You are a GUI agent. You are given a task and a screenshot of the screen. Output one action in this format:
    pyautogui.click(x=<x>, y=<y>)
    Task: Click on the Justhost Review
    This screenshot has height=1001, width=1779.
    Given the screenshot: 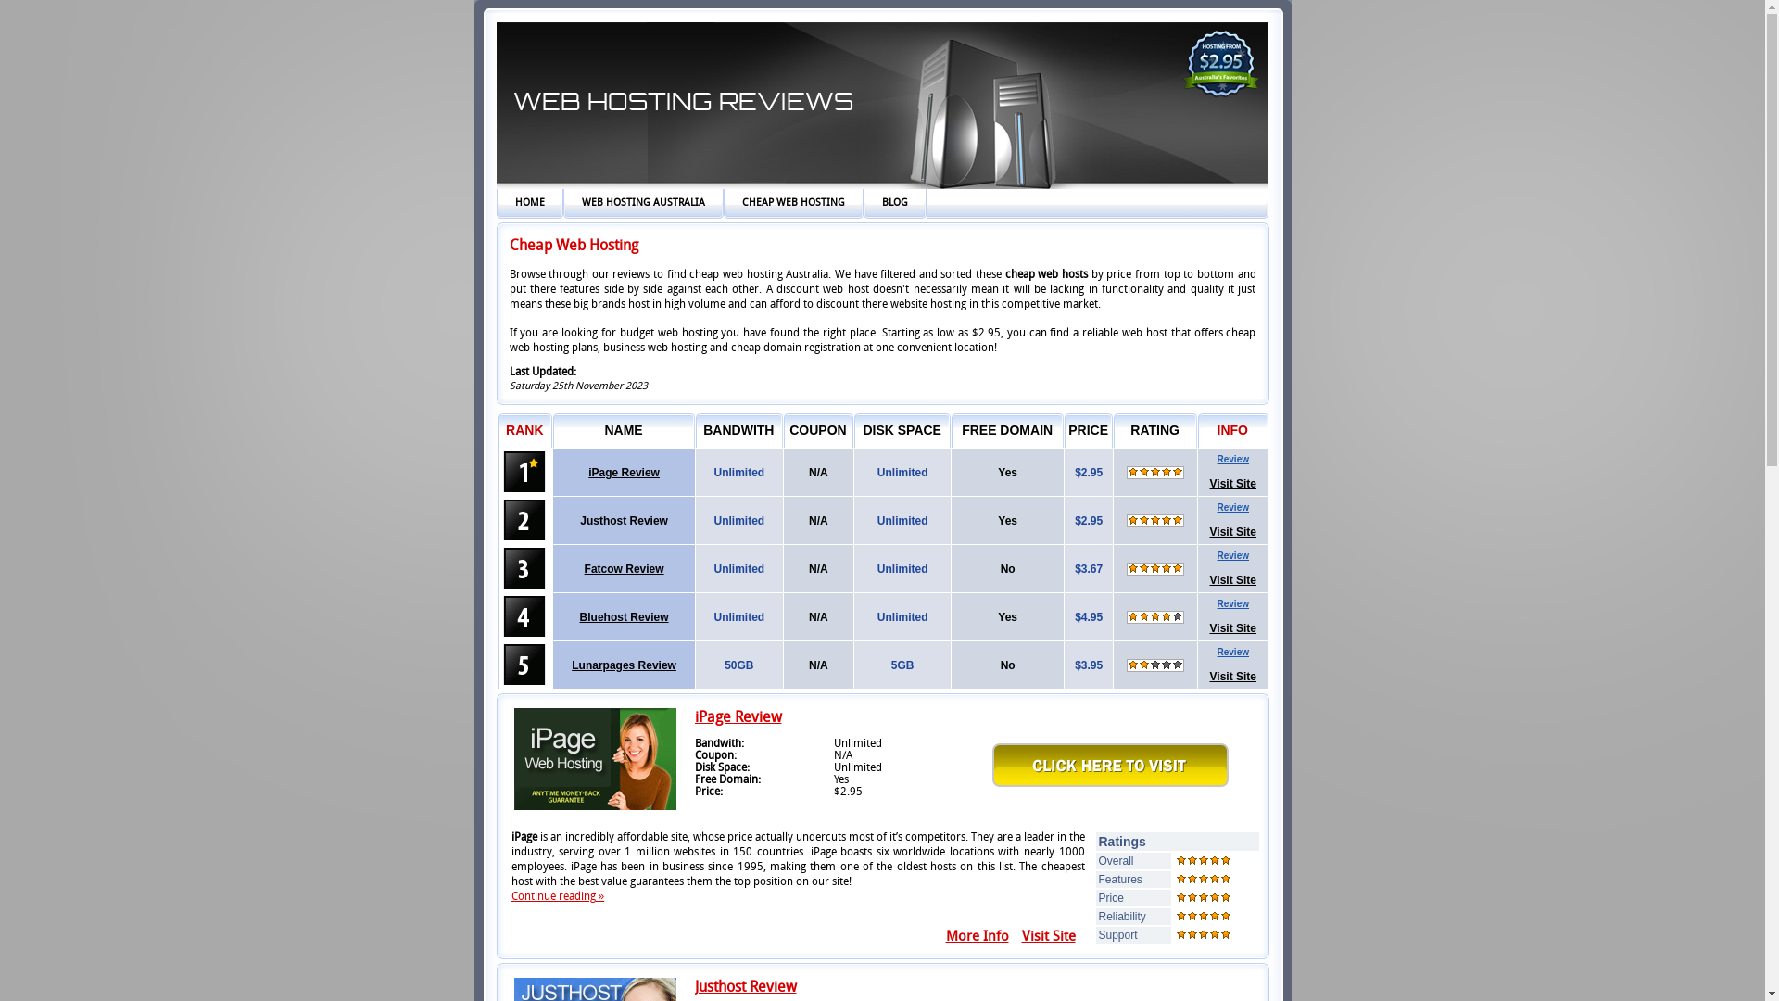 What is the action you would take?
    pyautogui.click(x=746, y=988)
    